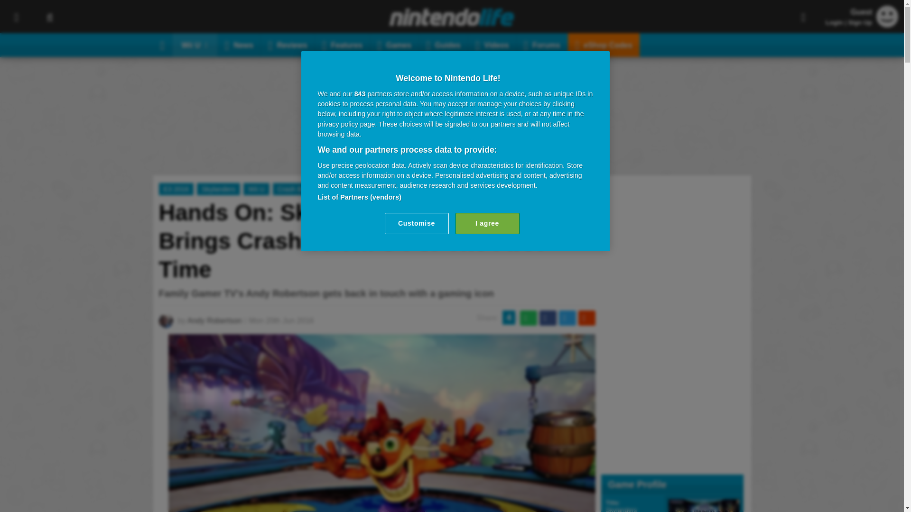  What do you see at coordinates (803, 17) in the screenshot?
I see `Share This Page` at bounding box center [803, 17].